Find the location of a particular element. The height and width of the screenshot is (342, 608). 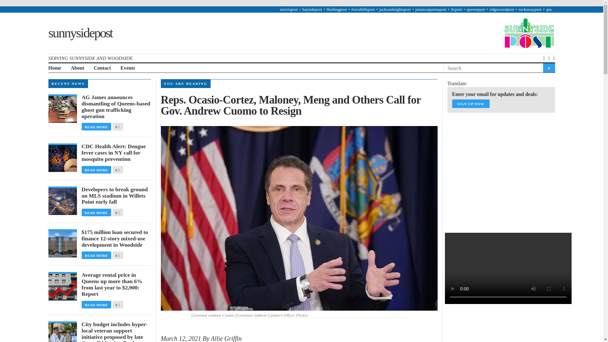

foresthillspost is located at coordinates (363, 9).